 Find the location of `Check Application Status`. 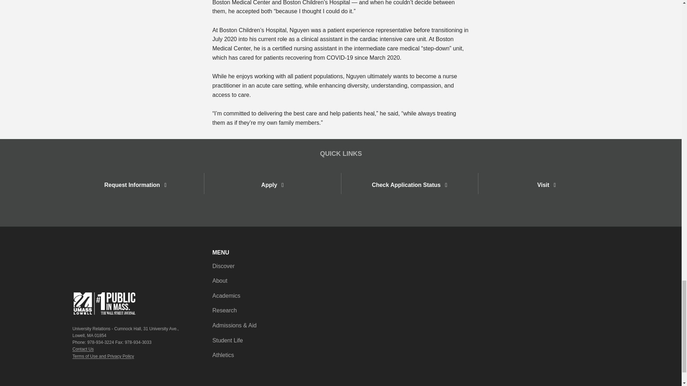

Check Application Status is located at coordinates (409, 184).